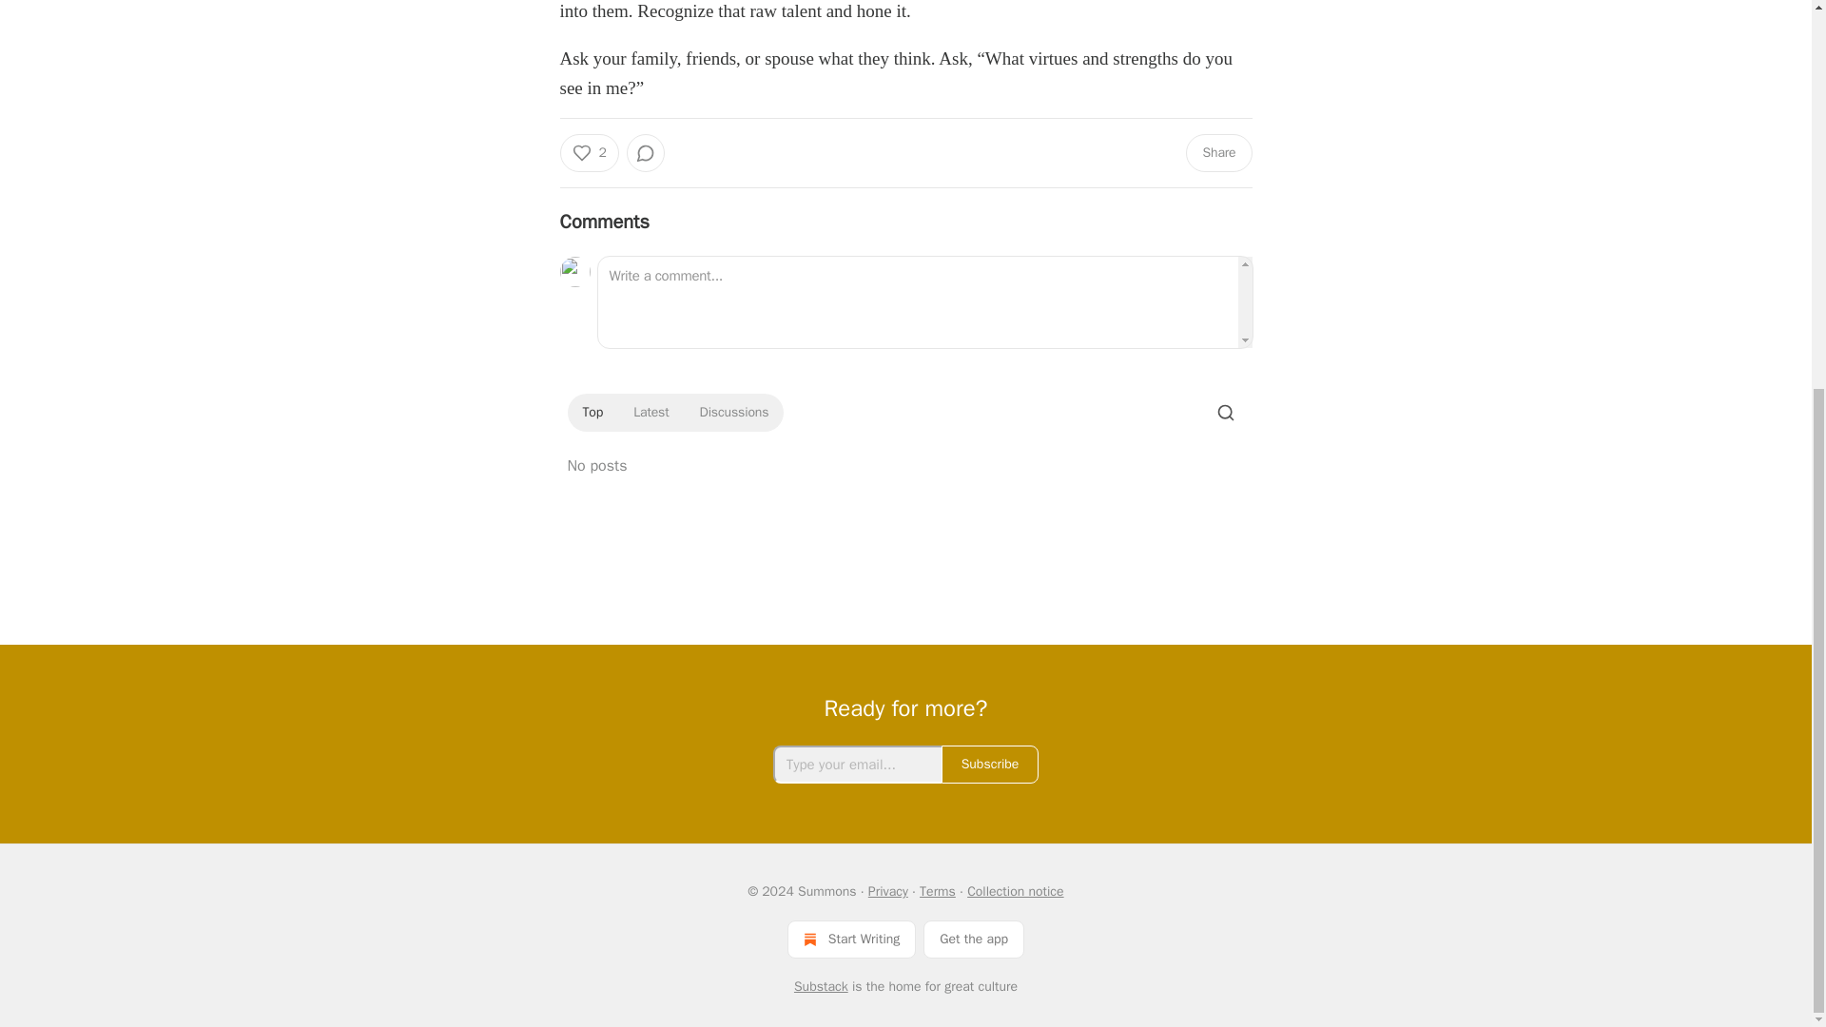 This screenshot has height=1027, width=1826. Describe the element at coordinates (974, 939) in the screenshot. I see `Get the app` at that location.